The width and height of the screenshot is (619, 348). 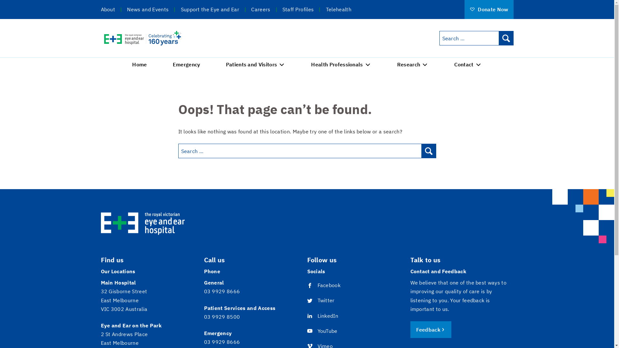 What do you see at coordinates (431, 330) in the screenshot?
I see `Feedback` at bounding box center [431, 330].